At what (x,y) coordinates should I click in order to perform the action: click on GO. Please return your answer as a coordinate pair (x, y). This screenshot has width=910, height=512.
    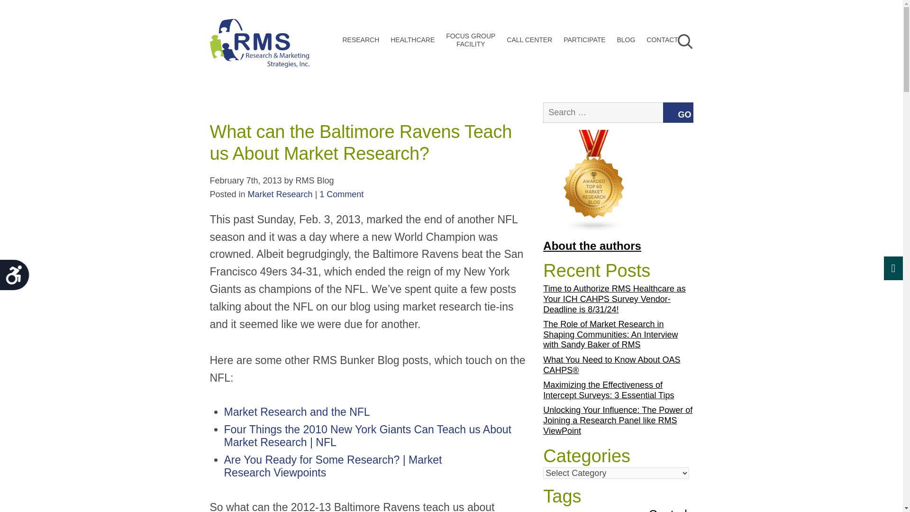
    Looking at the image, I should click on (662, 40).